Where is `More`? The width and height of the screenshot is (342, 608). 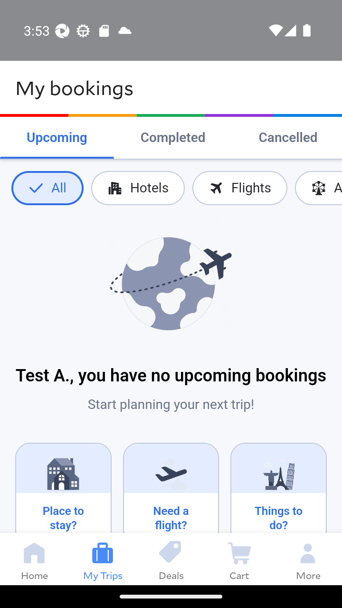 More is located at coordinates (308, 559).